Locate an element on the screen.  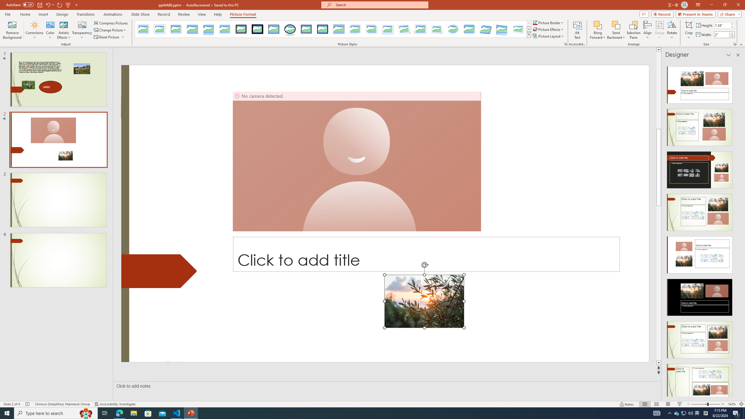
Picture Border Teal, Accent 1 is located at coordinates (535, 23).